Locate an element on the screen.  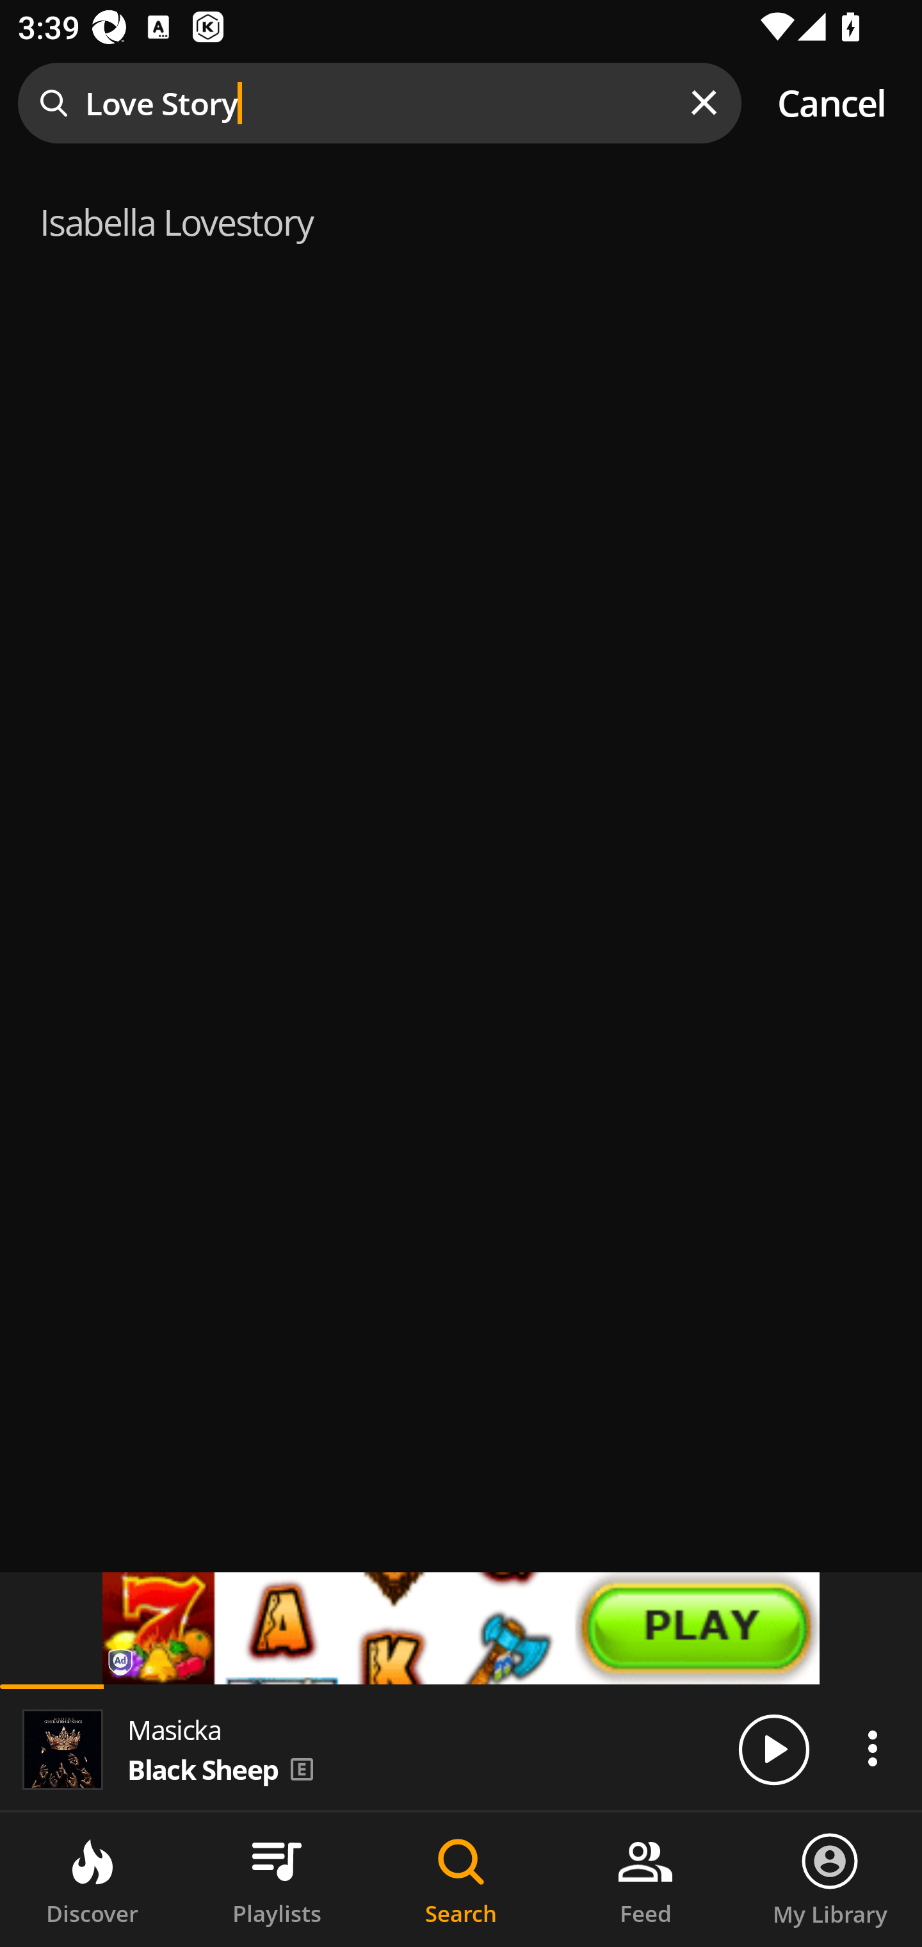
My Library is located at coordinates (830, 1880).